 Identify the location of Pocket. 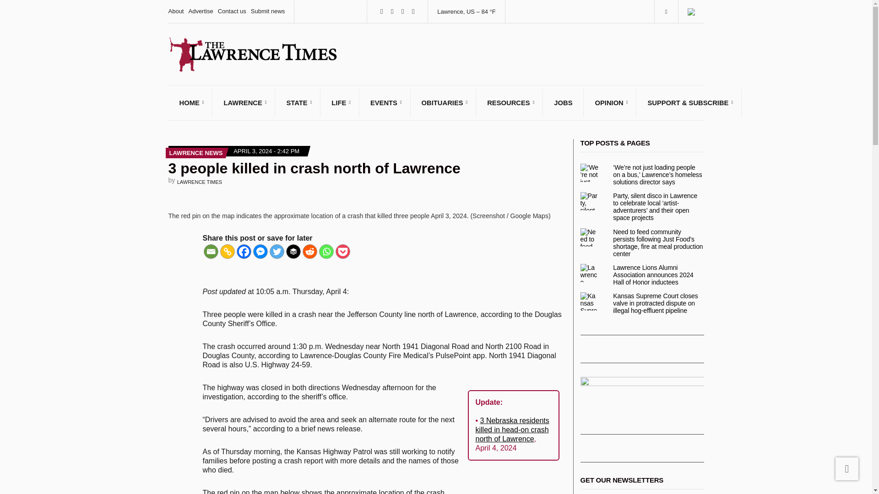
(342, 251).